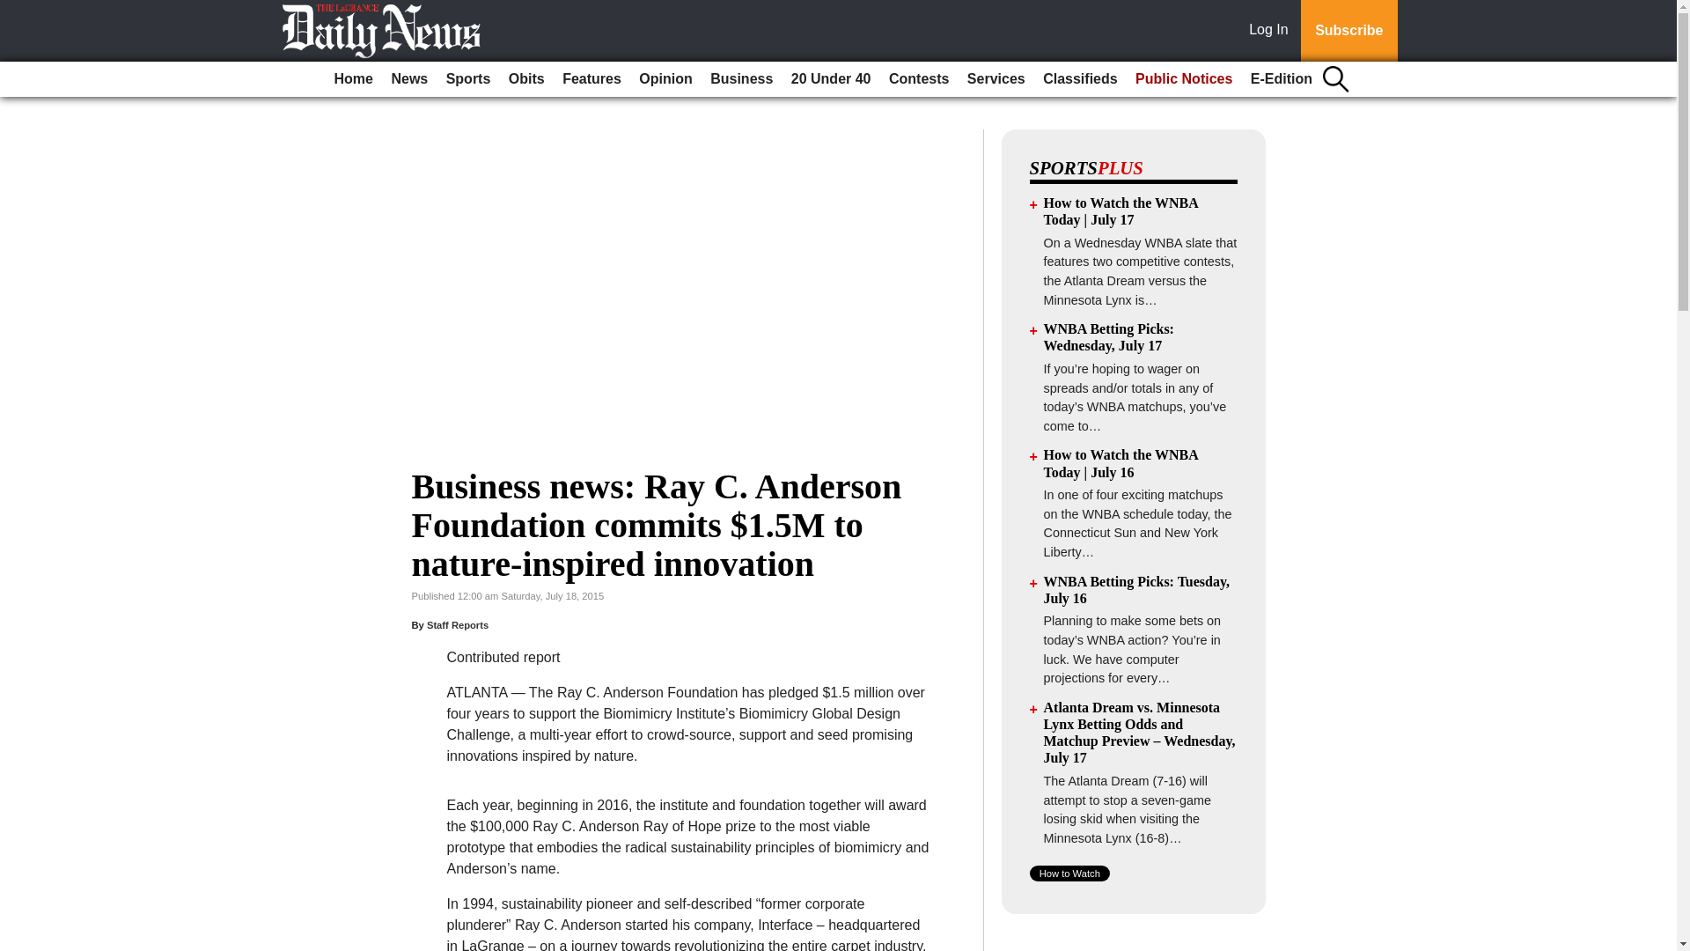  I want to click on Classifieds, so click(1079, 79).